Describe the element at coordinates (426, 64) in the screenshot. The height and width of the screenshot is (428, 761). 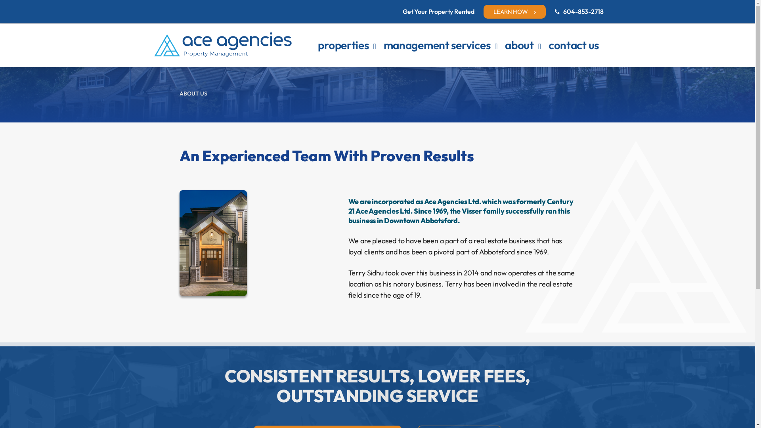
I see `tenant management` at that location.